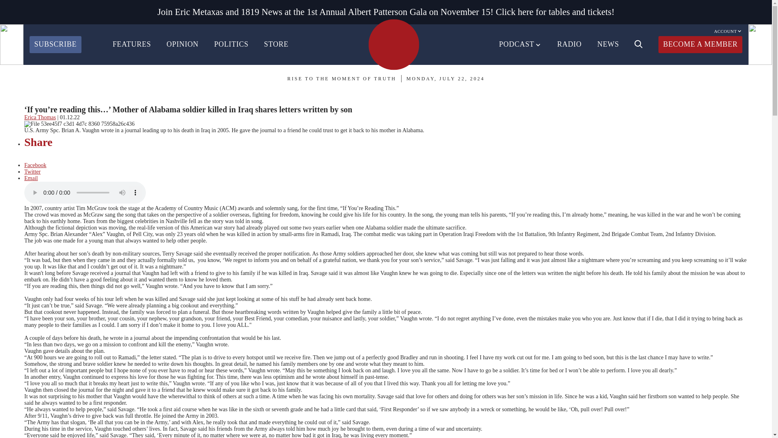  I want to click on FEATURES, so click(132, 44).